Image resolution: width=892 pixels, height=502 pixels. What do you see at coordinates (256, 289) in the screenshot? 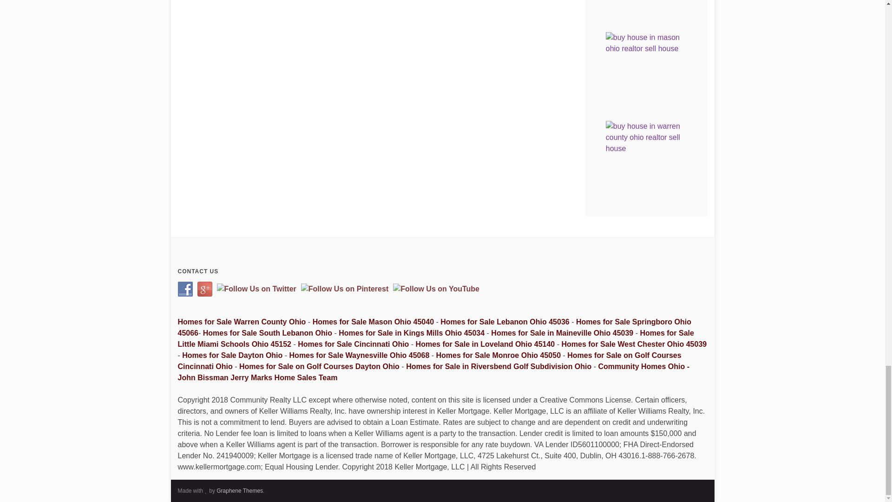
I see `Follow Us on Twitter` at bounding box center [256, 289].